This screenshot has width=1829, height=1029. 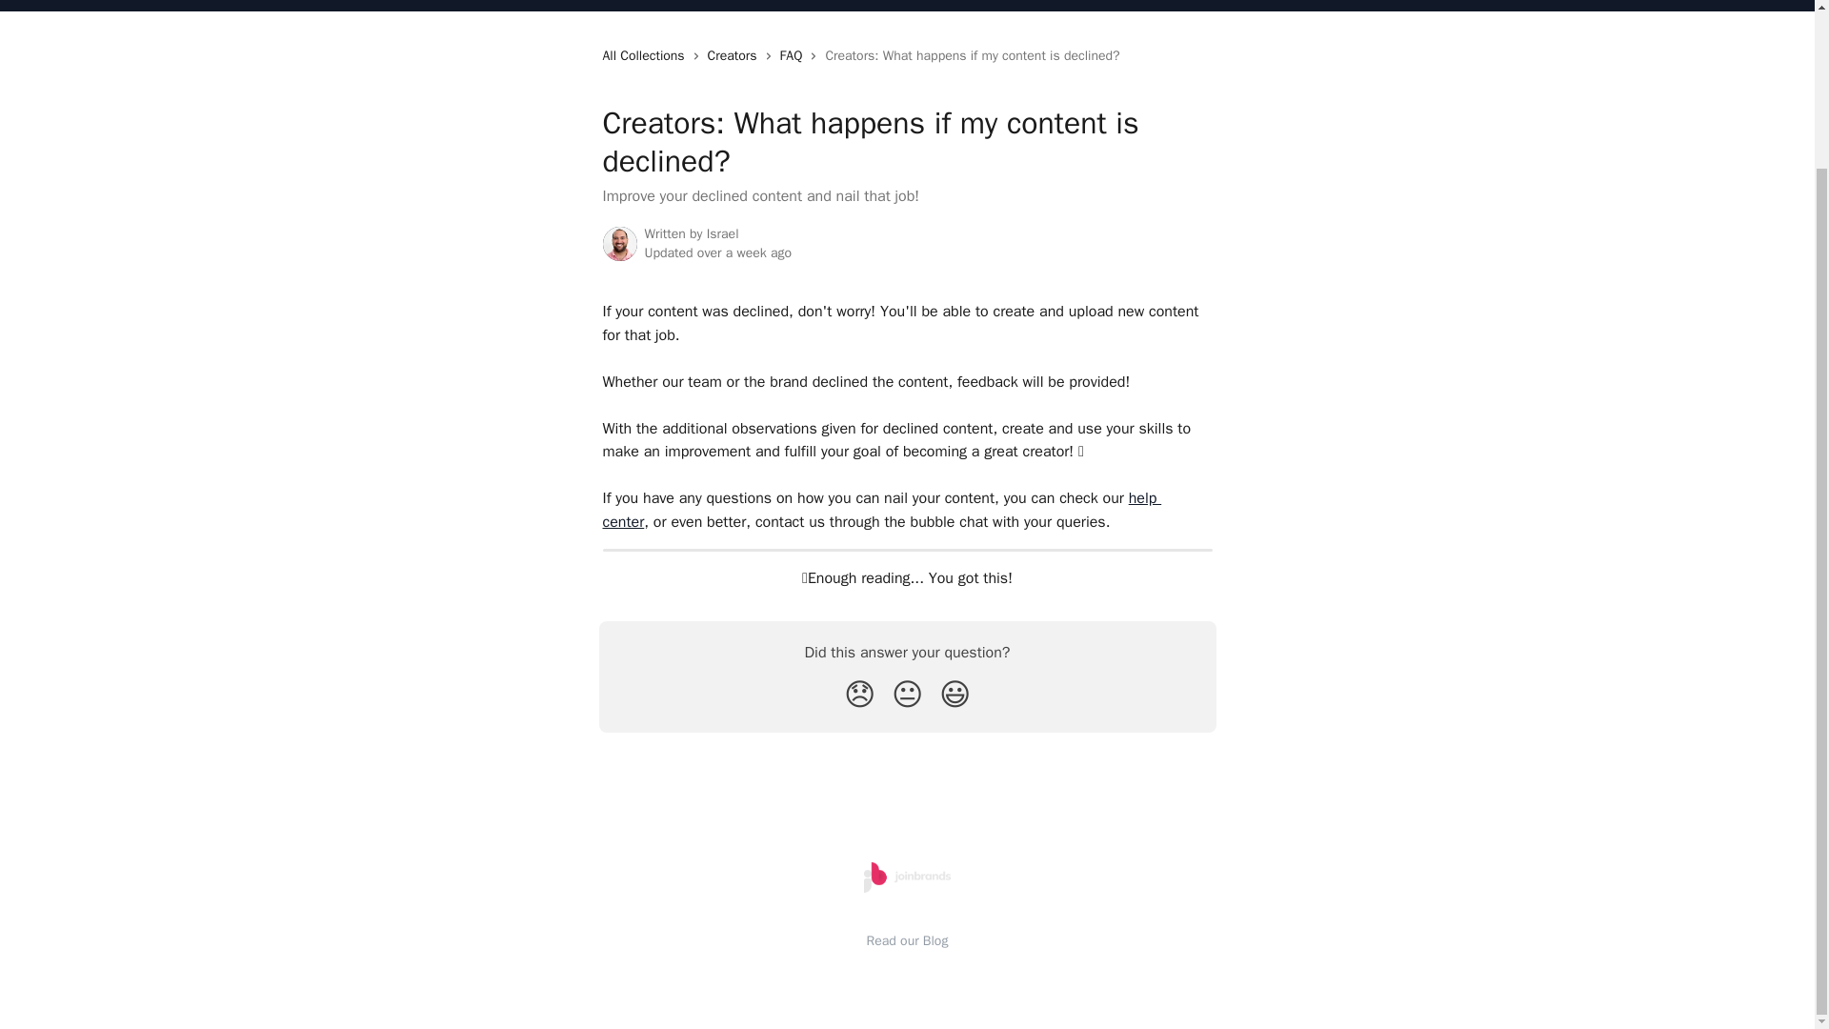 What do you see at coordinates (646, 55) in the screenshot?
I see `All Collections` at bounding box center [646, 55].